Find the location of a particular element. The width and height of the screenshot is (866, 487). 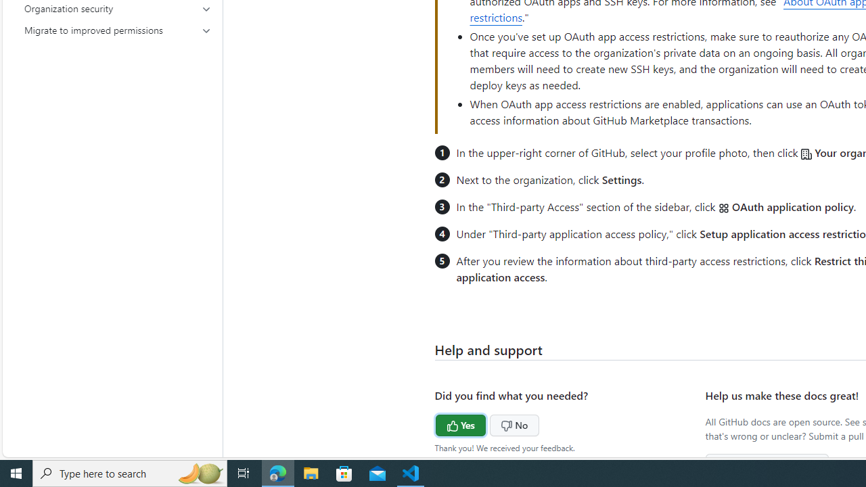

Make a contribution is located at coordinates (767, 464).